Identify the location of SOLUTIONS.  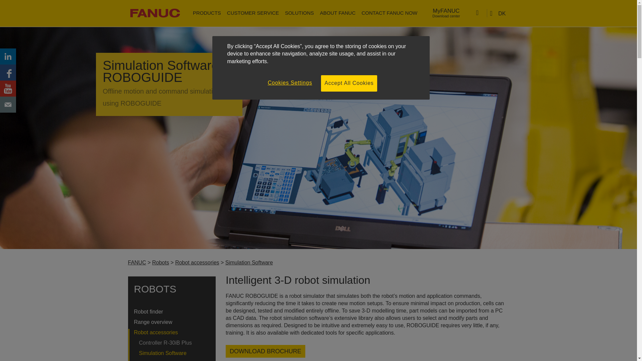
(299, 13).